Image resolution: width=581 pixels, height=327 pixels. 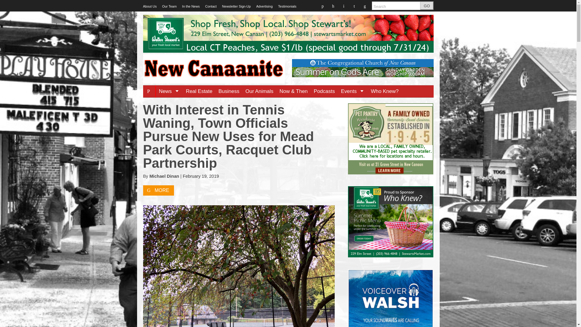 I want to click on Testimonials, so click(x=287, y=6).